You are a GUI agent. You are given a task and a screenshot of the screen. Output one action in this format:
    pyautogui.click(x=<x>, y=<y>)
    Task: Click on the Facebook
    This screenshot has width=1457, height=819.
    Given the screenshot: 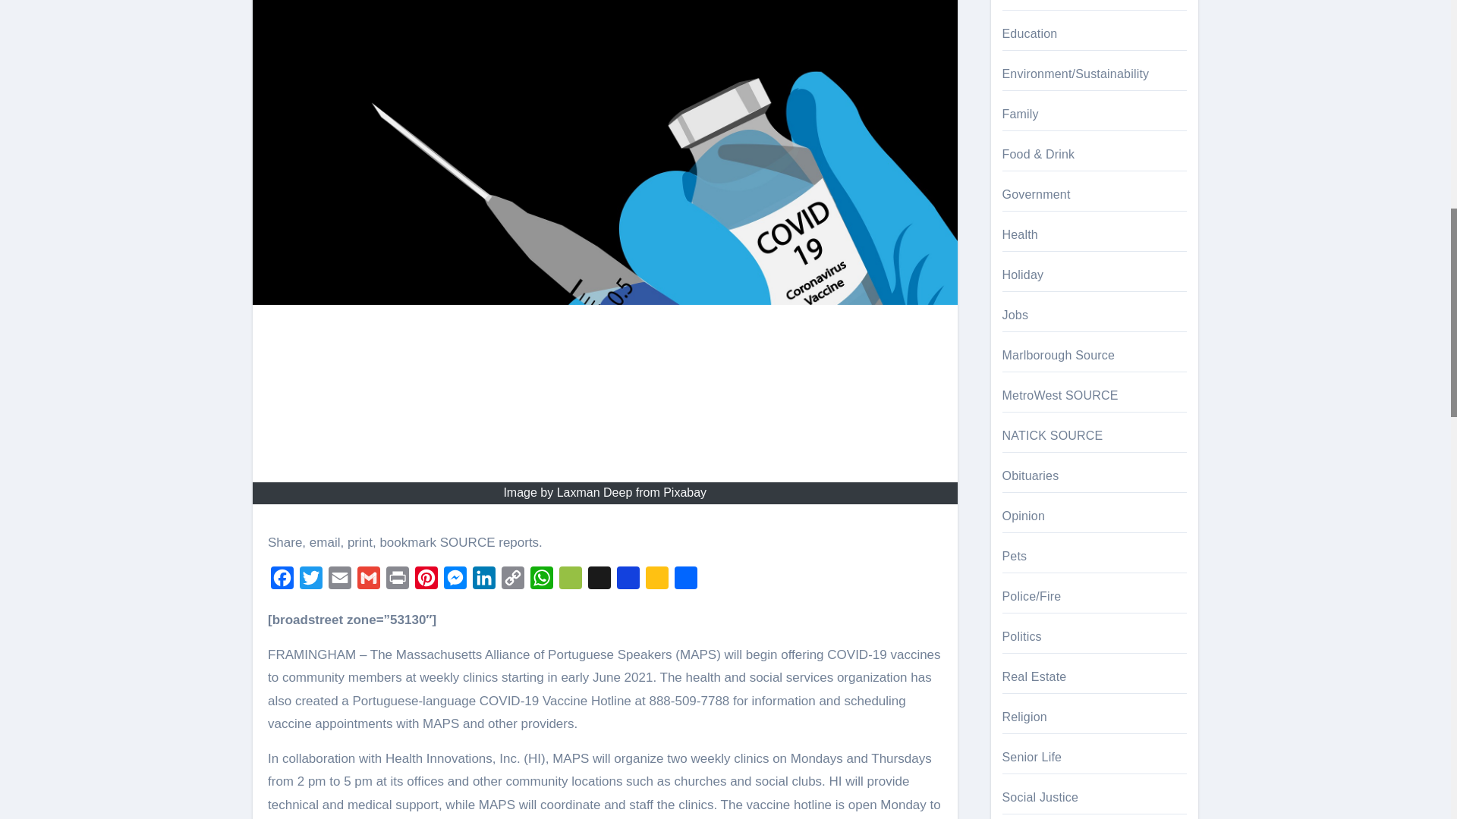 What is the action you would take?
    pyautogui.click(x=282, y=582)
    